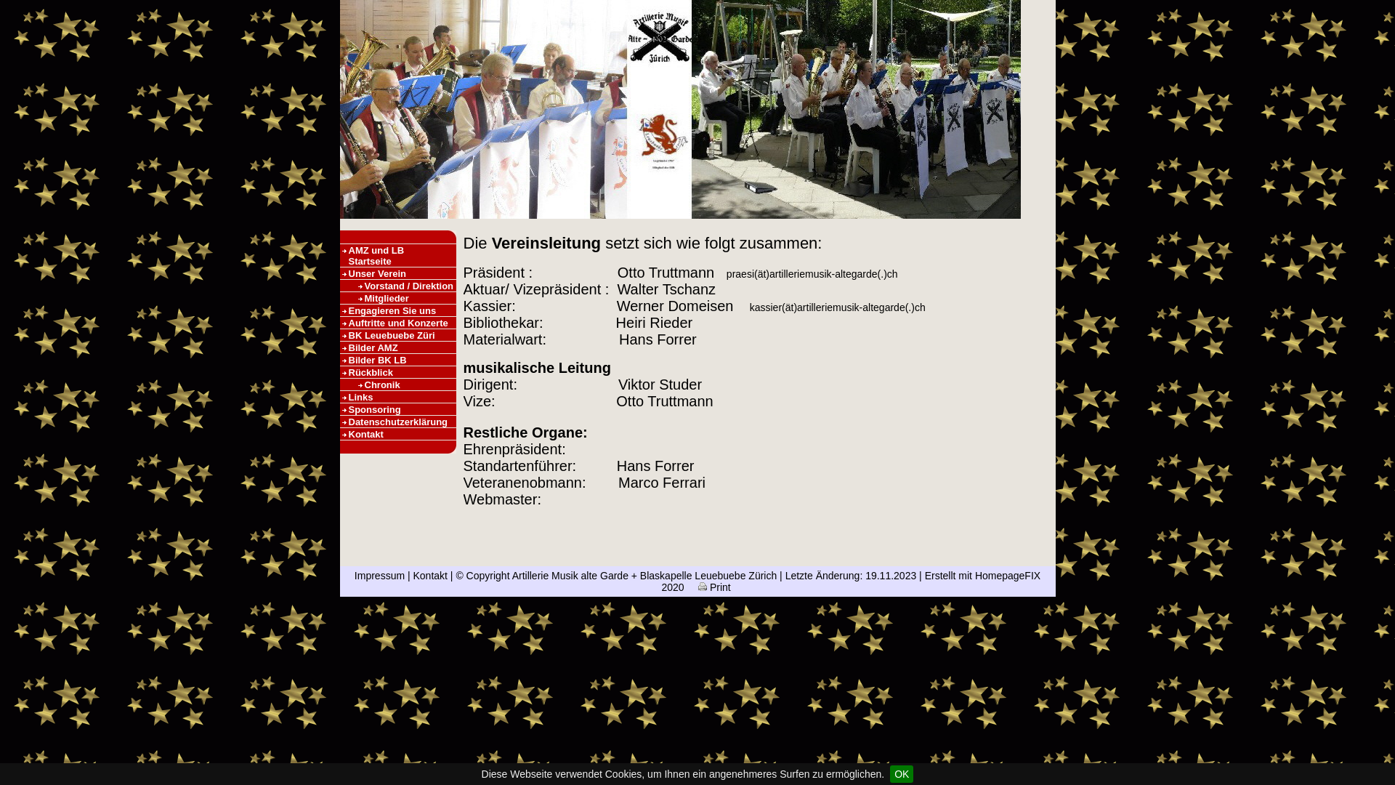 The image size is (1395, 785). Describe the element at coordinates (851, 581) in the screenshot. I see `HomepageFIX 2020` at that location.